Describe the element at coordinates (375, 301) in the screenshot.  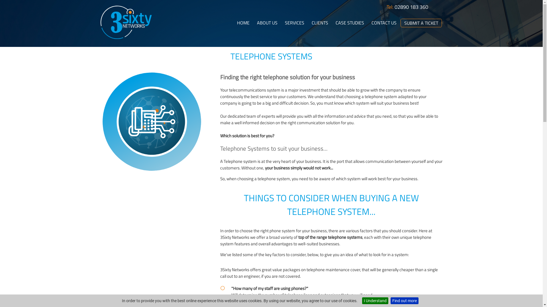
I see `I Understand` at that location.